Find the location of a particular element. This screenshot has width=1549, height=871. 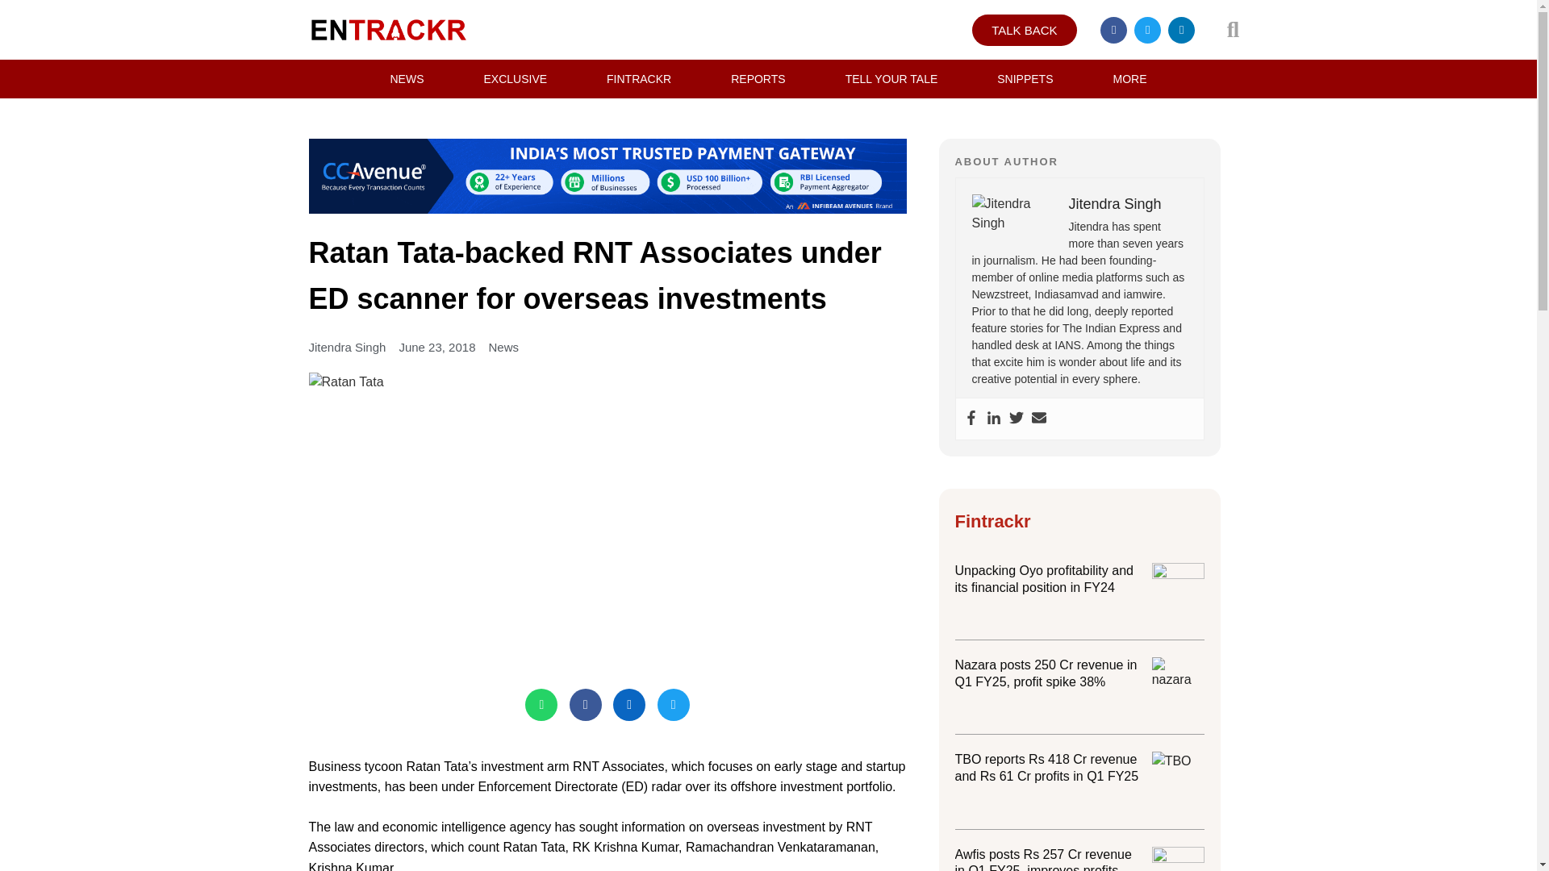

EXCLUSIVE is located at coordinates (515, 79).